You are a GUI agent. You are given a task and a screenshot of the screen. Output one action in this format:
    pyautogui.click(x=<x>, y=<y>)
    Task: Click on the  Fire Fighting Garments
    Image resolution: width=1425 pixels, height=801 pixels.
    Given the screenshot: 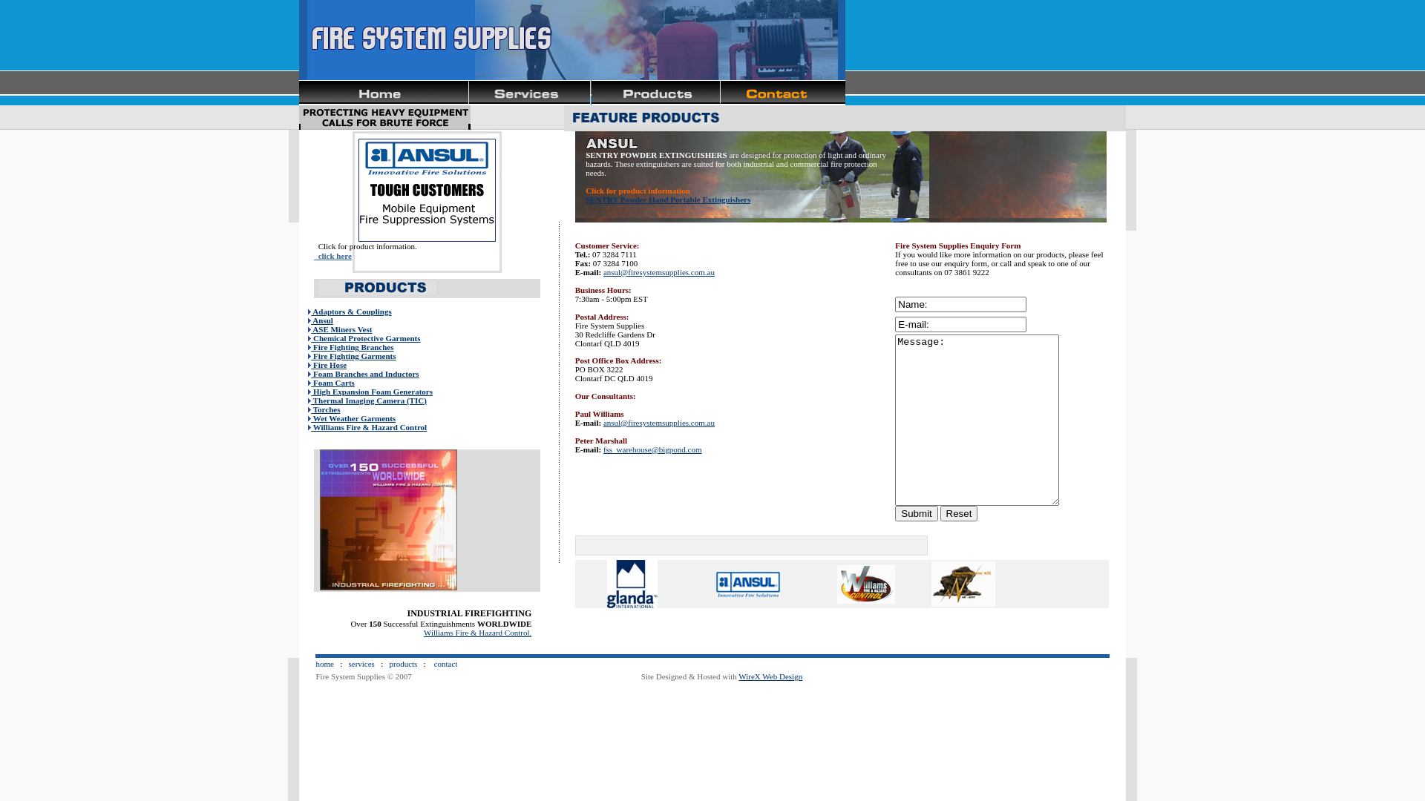 What is the action you would take?
    pyautogui.click(x=352, y=356)
    